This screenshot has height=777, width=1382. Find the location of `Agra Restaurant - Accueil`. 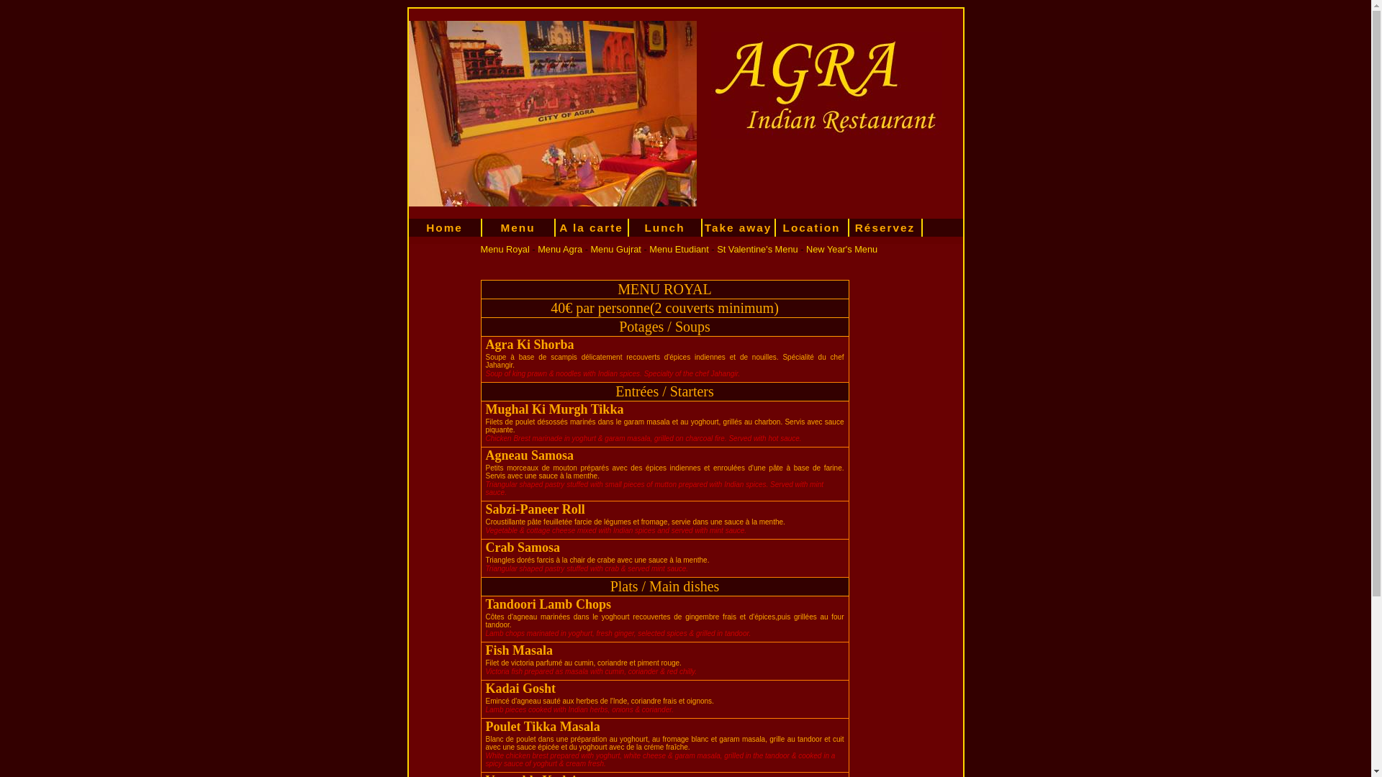

Agra Restaurant - Accueil is located at coordinates (855, 86).